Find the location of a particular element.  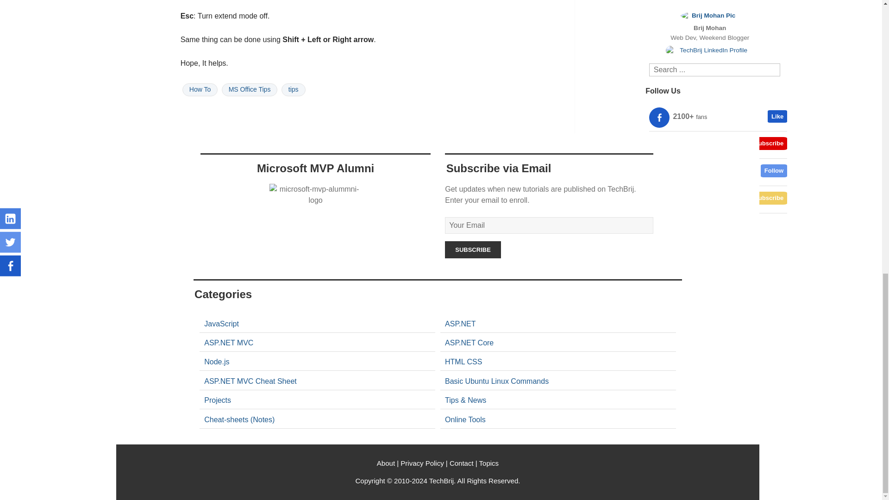

Topics is located at coordinates (489, 463).